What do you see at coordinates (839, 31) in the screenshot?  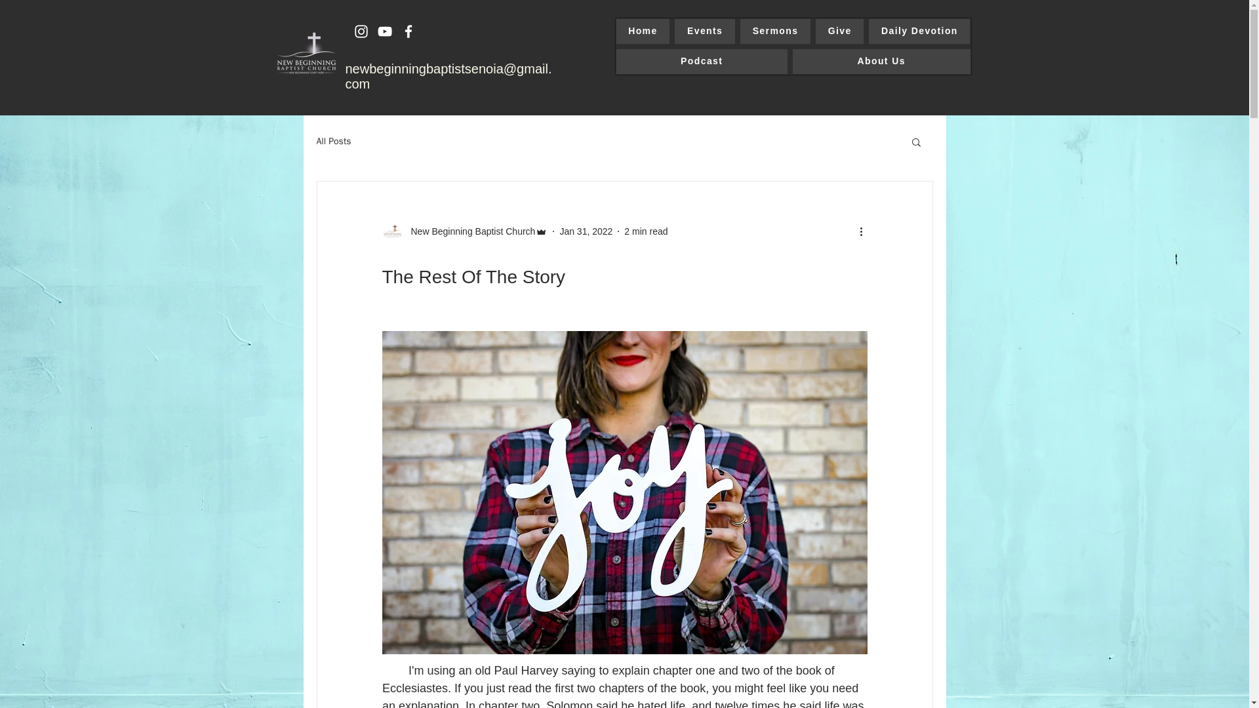 I see `Give` at bounding box center [839, 31].